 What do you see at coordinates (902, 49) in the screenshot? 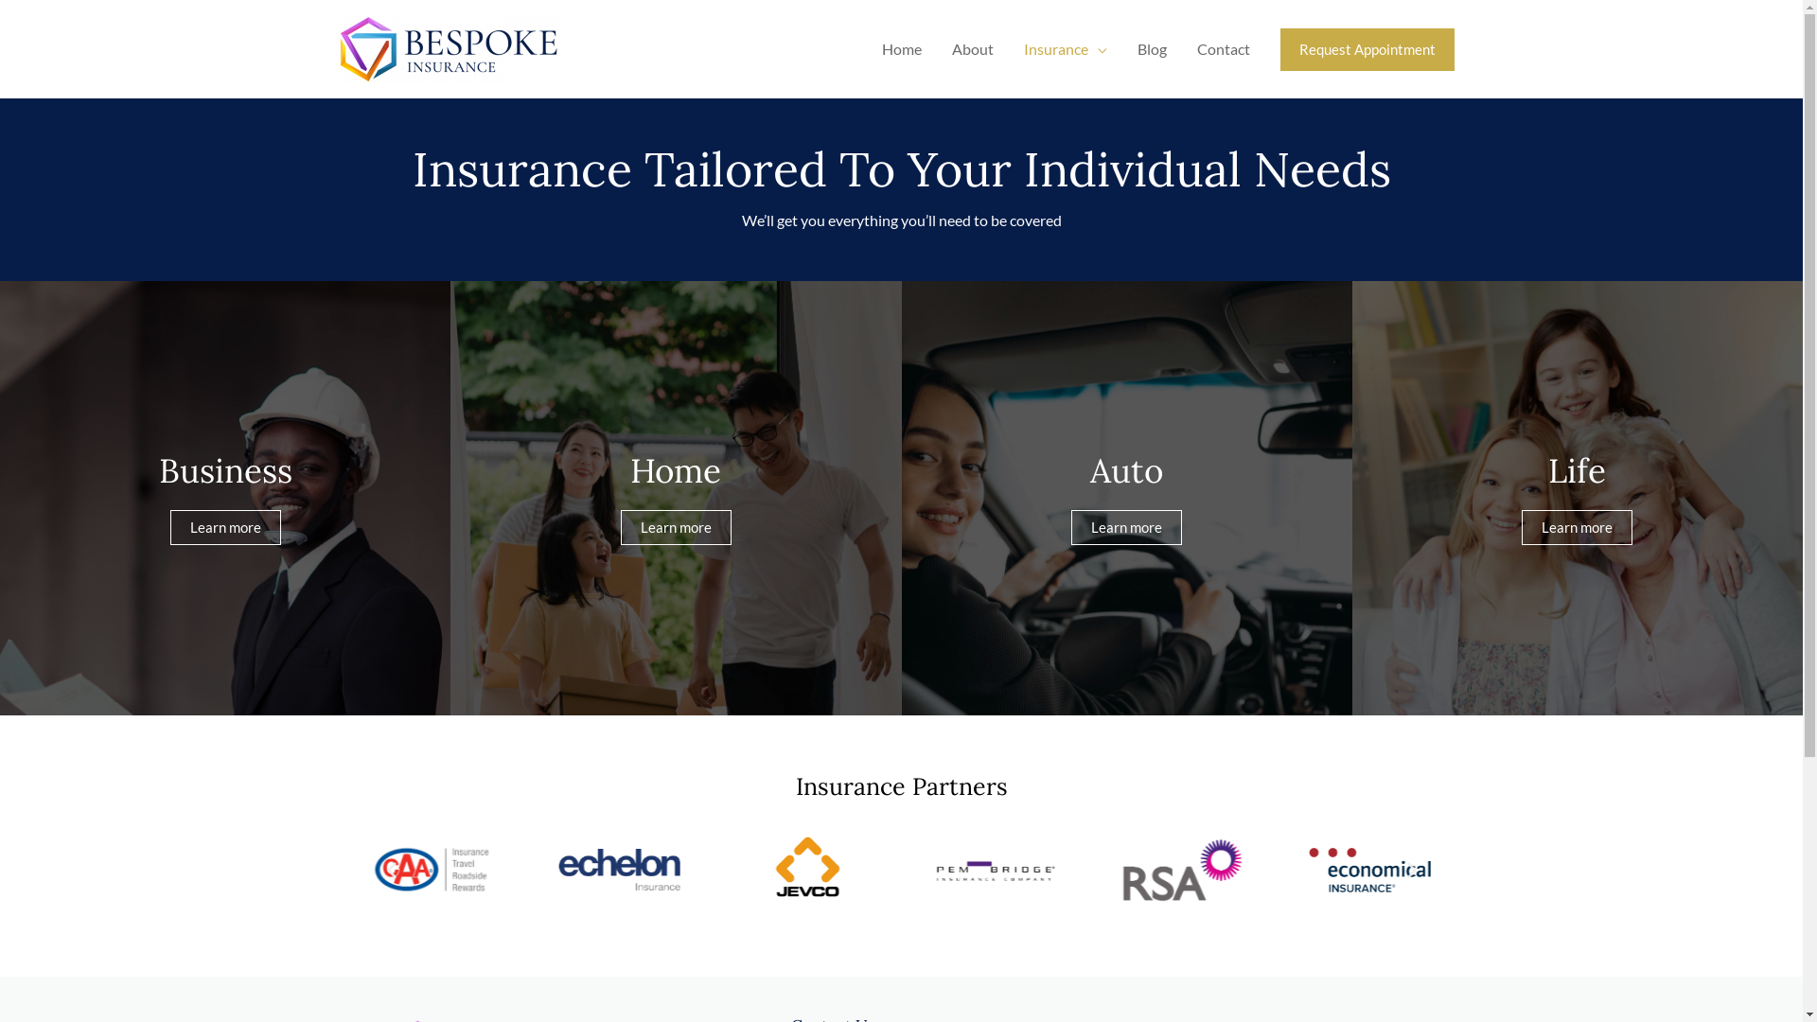
I see `Home` at bounding box center [902, 49].